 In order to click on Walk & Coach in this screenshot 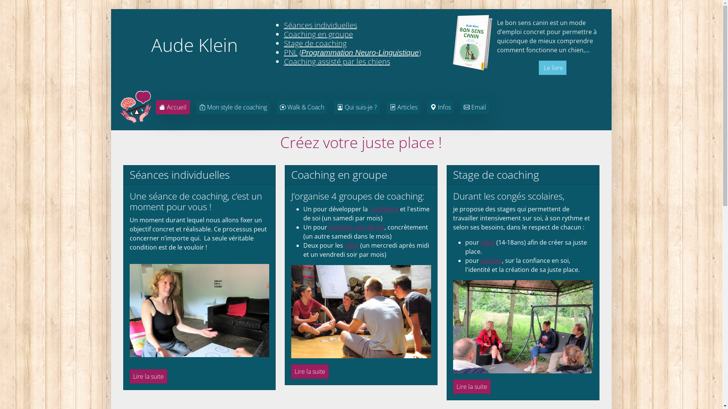, I will do `click(302, 107)`.